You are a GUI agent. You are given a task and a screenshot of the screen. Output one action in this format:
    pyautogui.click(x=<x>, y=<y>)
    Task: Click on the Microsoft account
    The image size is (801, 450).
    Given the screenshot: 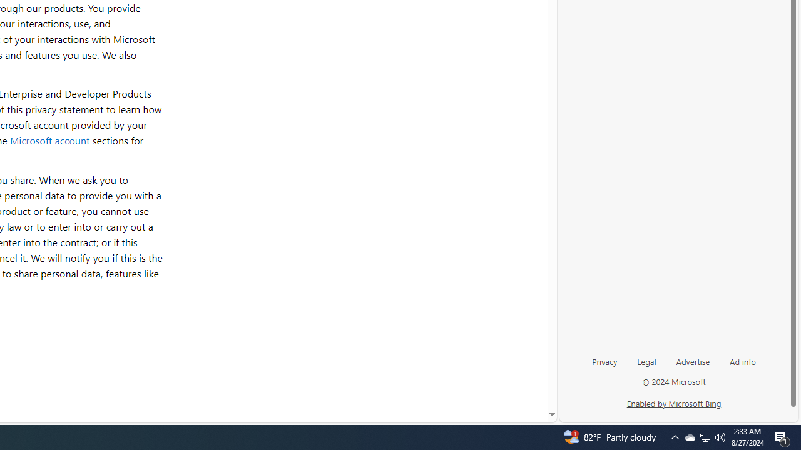 What is the action you would take?
    pyautogui.click(x=49, y=140)
    